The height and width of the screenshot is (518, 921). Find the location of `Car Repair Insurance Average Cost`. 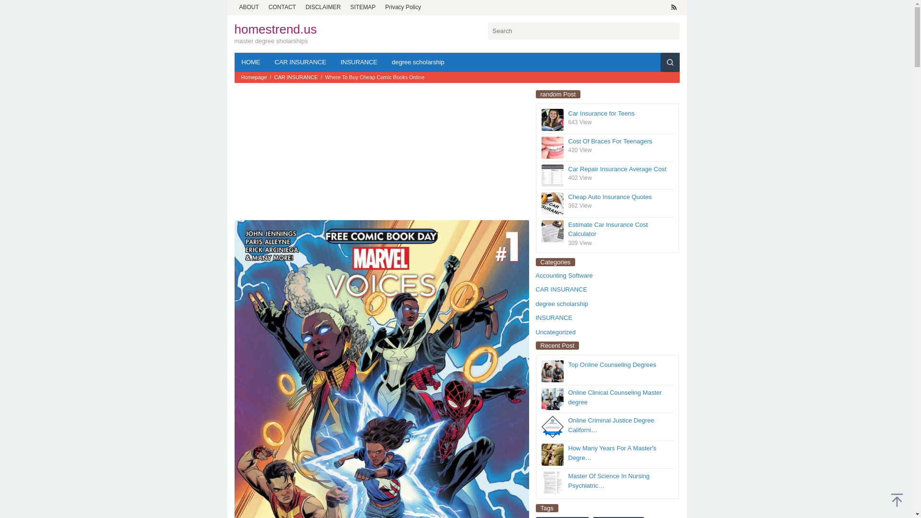

Car Repair Insurance Average Cost is located at coordinates (617, 169).